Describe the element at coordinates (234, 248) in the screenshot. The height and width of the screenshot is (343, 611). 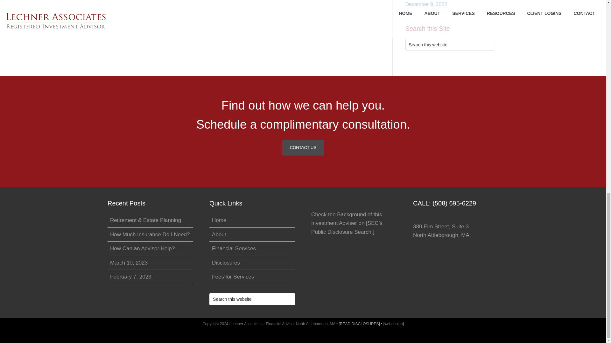
I see `Financial Services` at that location.